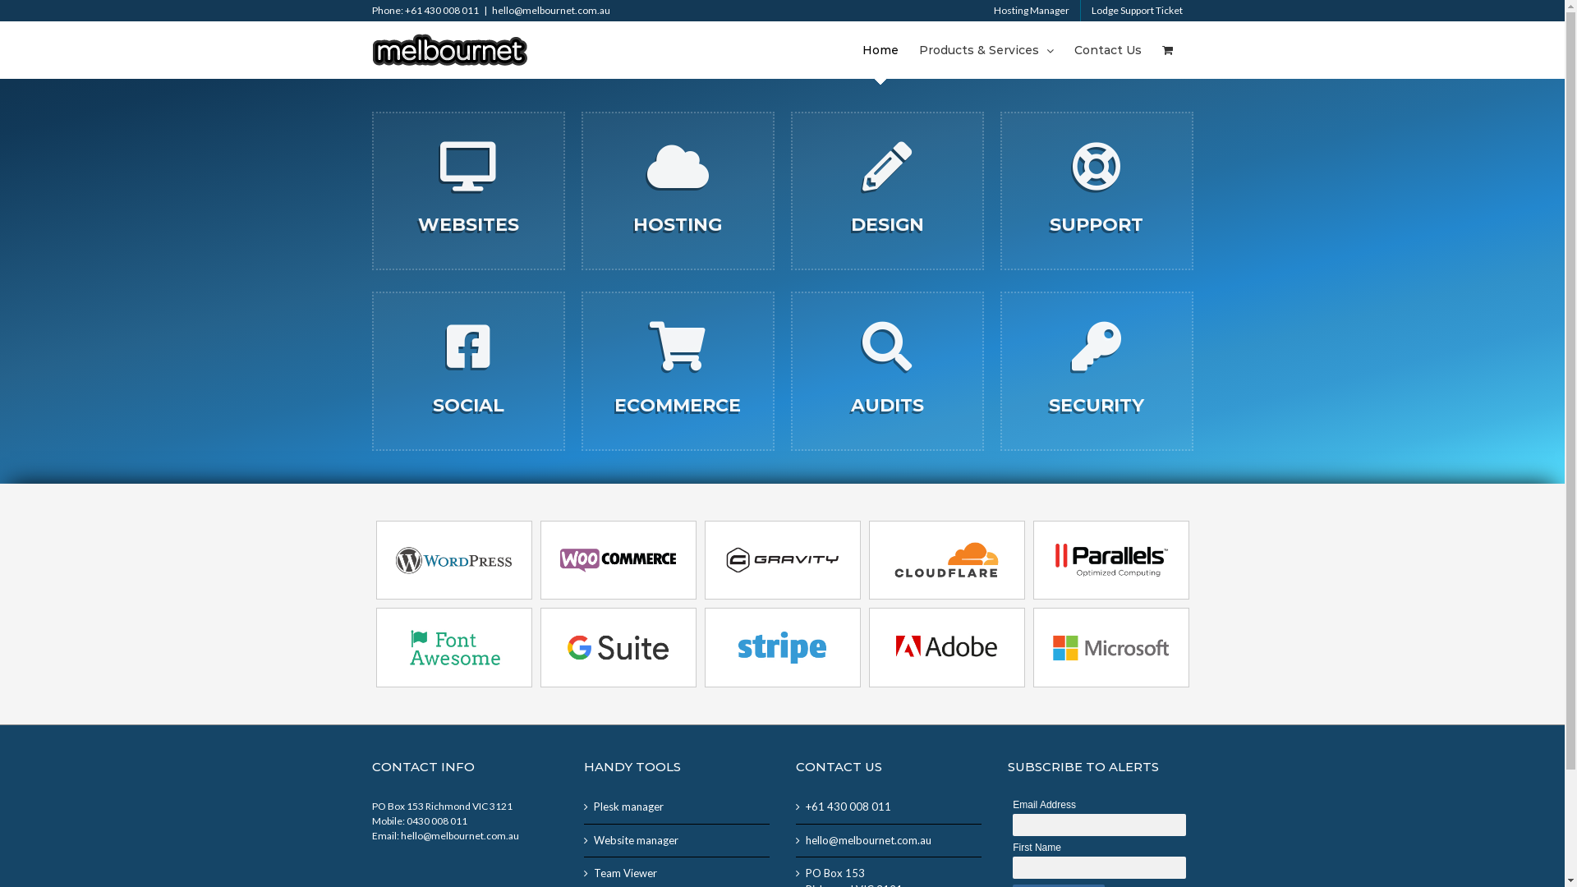  What do you see at coordinates (618, 647) in the screenshot?
I see `gsuite` at bounding box center [618, 647].